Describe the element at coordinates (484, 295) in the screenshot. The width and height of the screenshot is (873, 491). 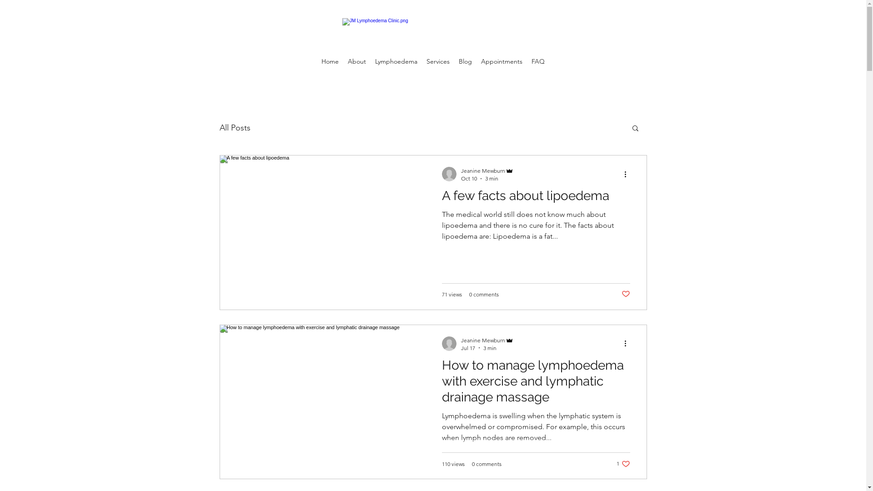
I see `0 comments` at that location.